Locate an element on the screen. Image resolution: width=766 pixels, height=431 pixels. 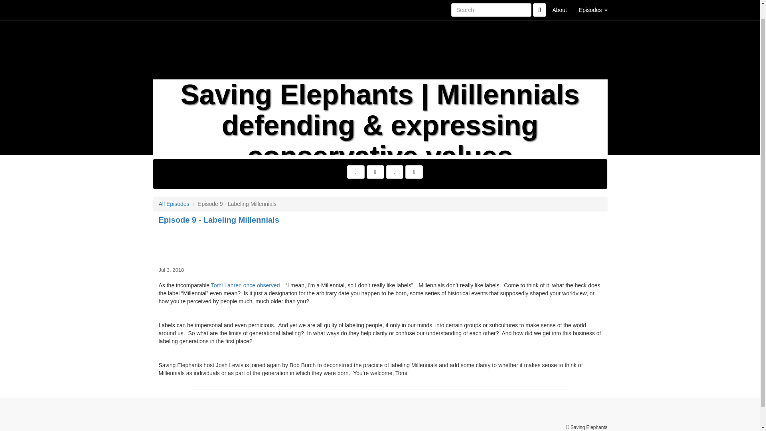
Subscribe to RSS Feed is located at coordinates (414, 172).